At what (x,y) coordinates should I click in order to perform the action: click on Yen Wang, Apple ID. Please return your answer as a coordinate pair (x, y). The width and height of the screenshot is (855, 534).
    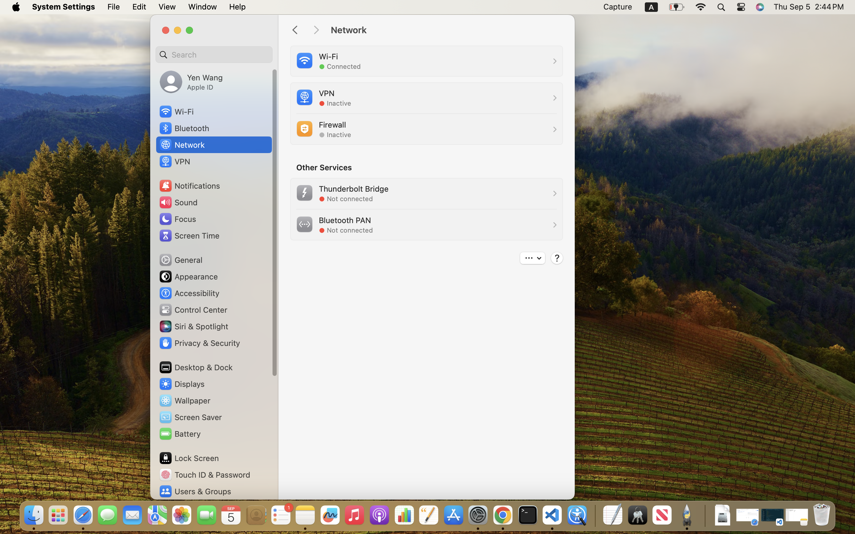
    Looking at the image, I should click on (191, 82).